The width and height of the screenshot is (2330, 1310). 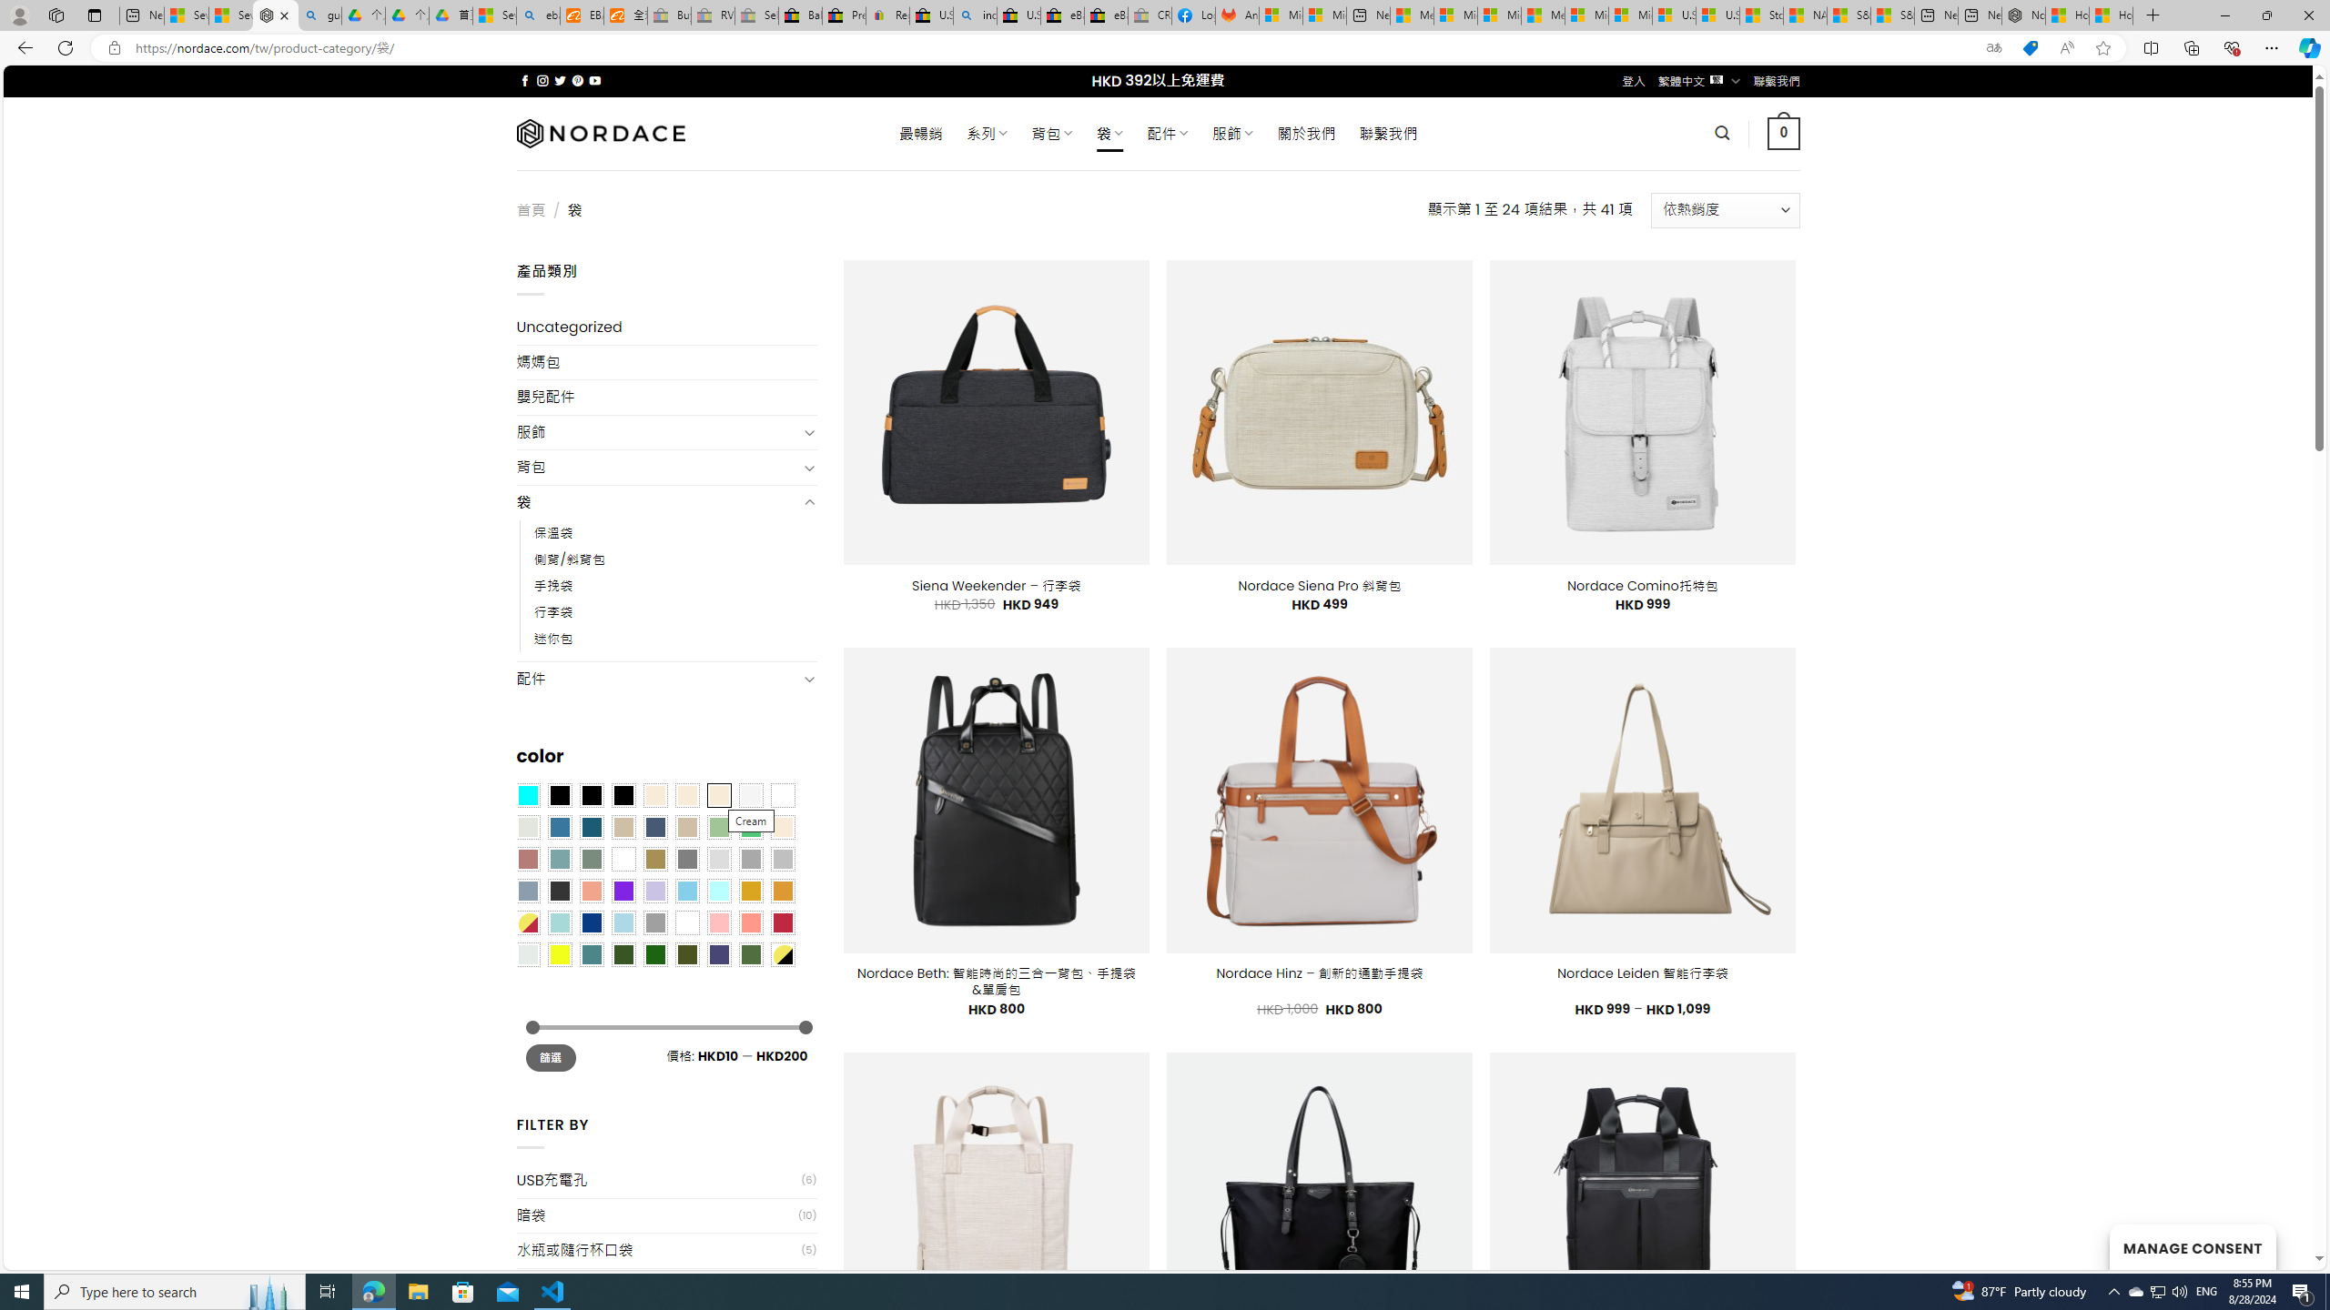 What do you see at coordinates (527, 954) in the screenshot?
I see `Dull Nickle` at bounding box center [527, 954].